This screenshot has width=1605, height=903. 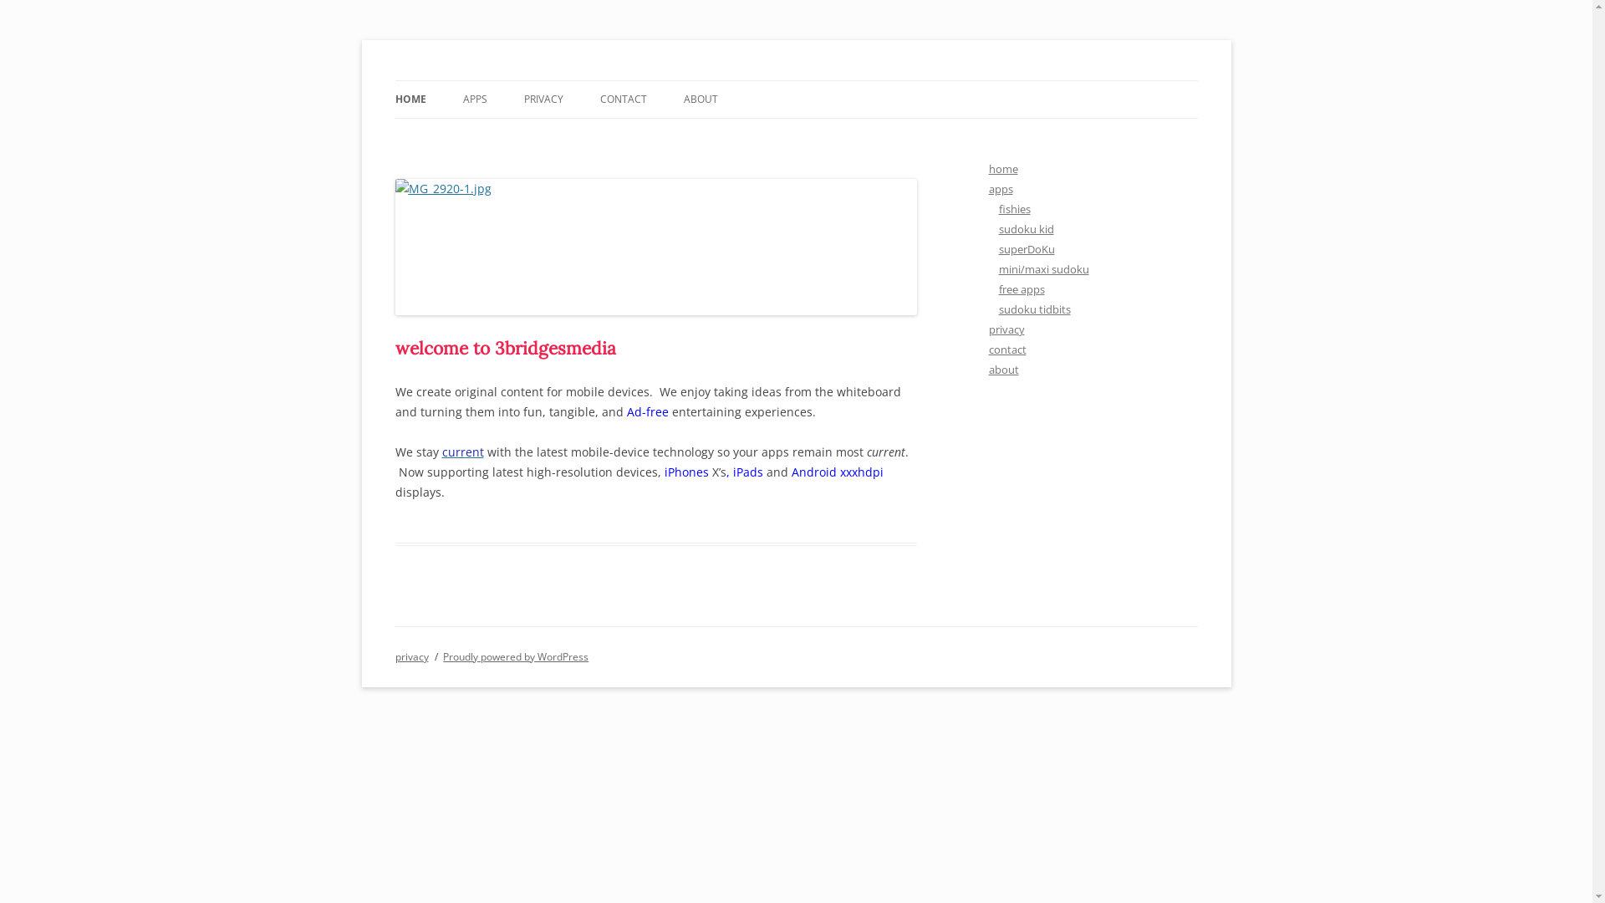 I want to click on contact, so click(x=1006, y=349).